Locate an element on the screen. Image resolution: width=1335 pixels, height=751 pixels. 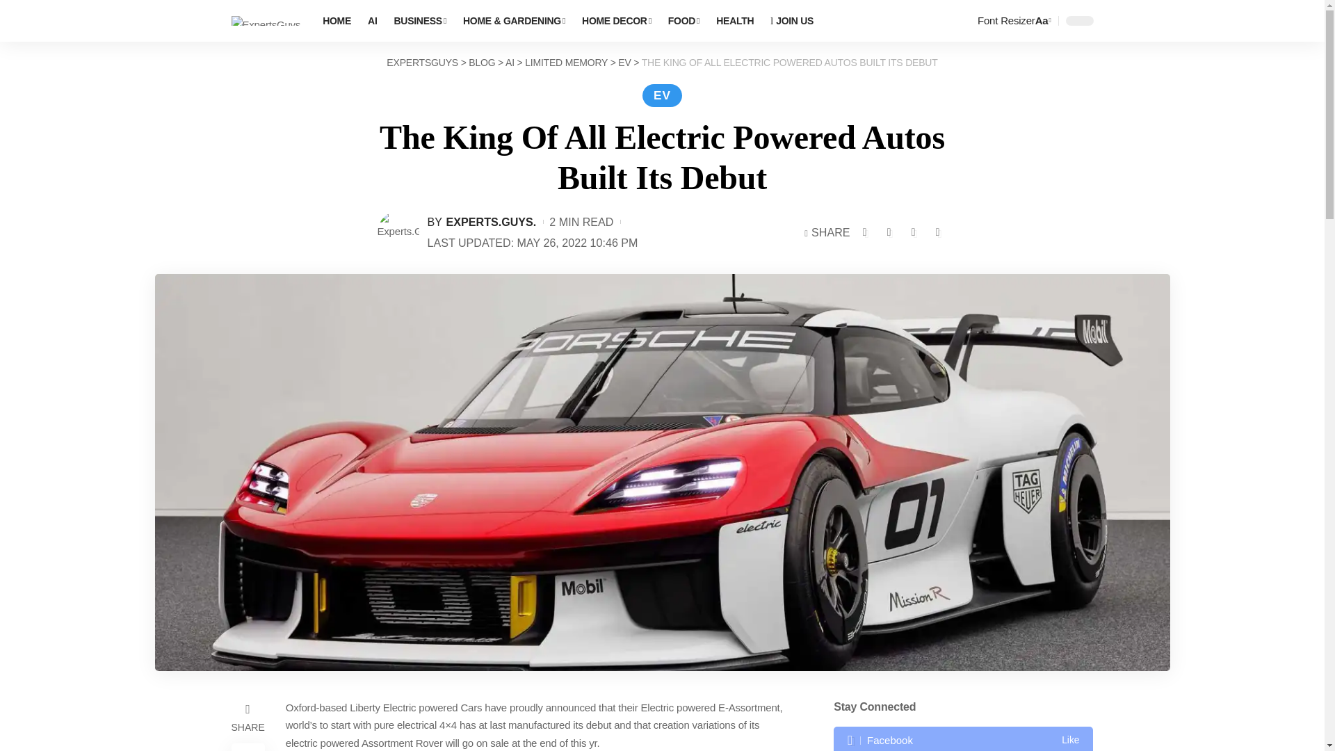
ExpertsGuys is located at coordinates (266, 21).